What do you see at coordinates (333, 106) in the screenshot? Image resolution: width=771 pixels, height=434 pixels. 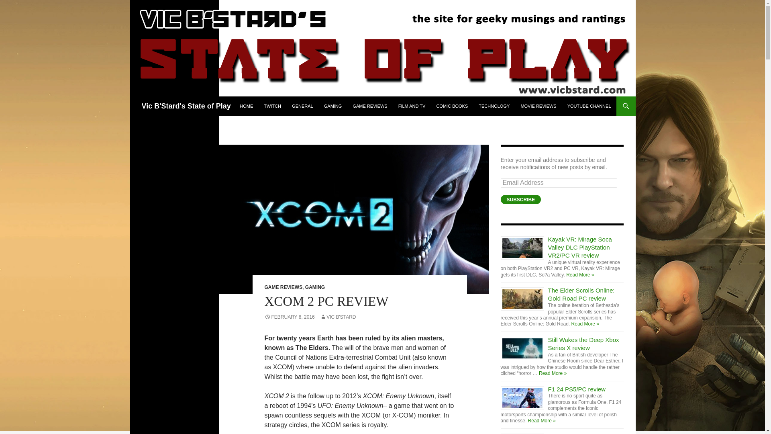 I see `GAMING` at bounding box center [333, 106].